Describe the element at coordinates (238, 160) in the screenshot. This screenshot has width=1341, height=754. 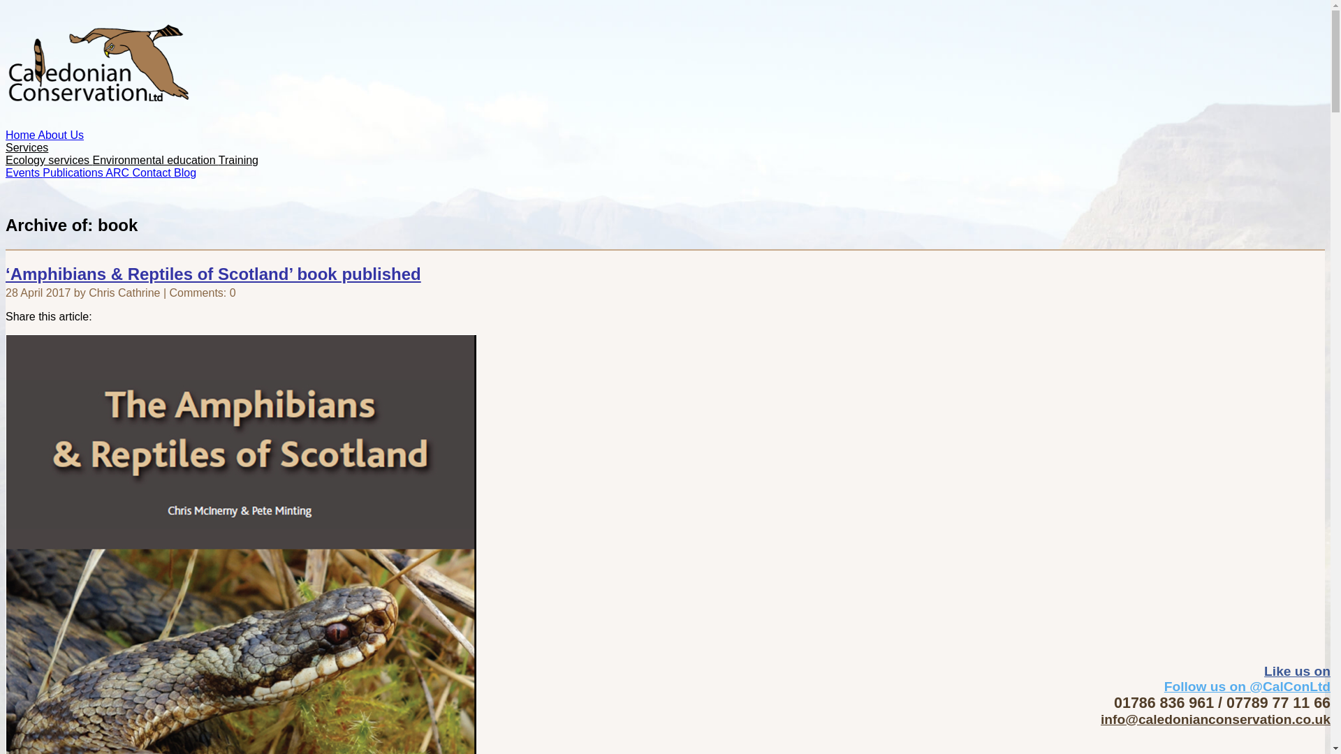
I see `Training` at that location.